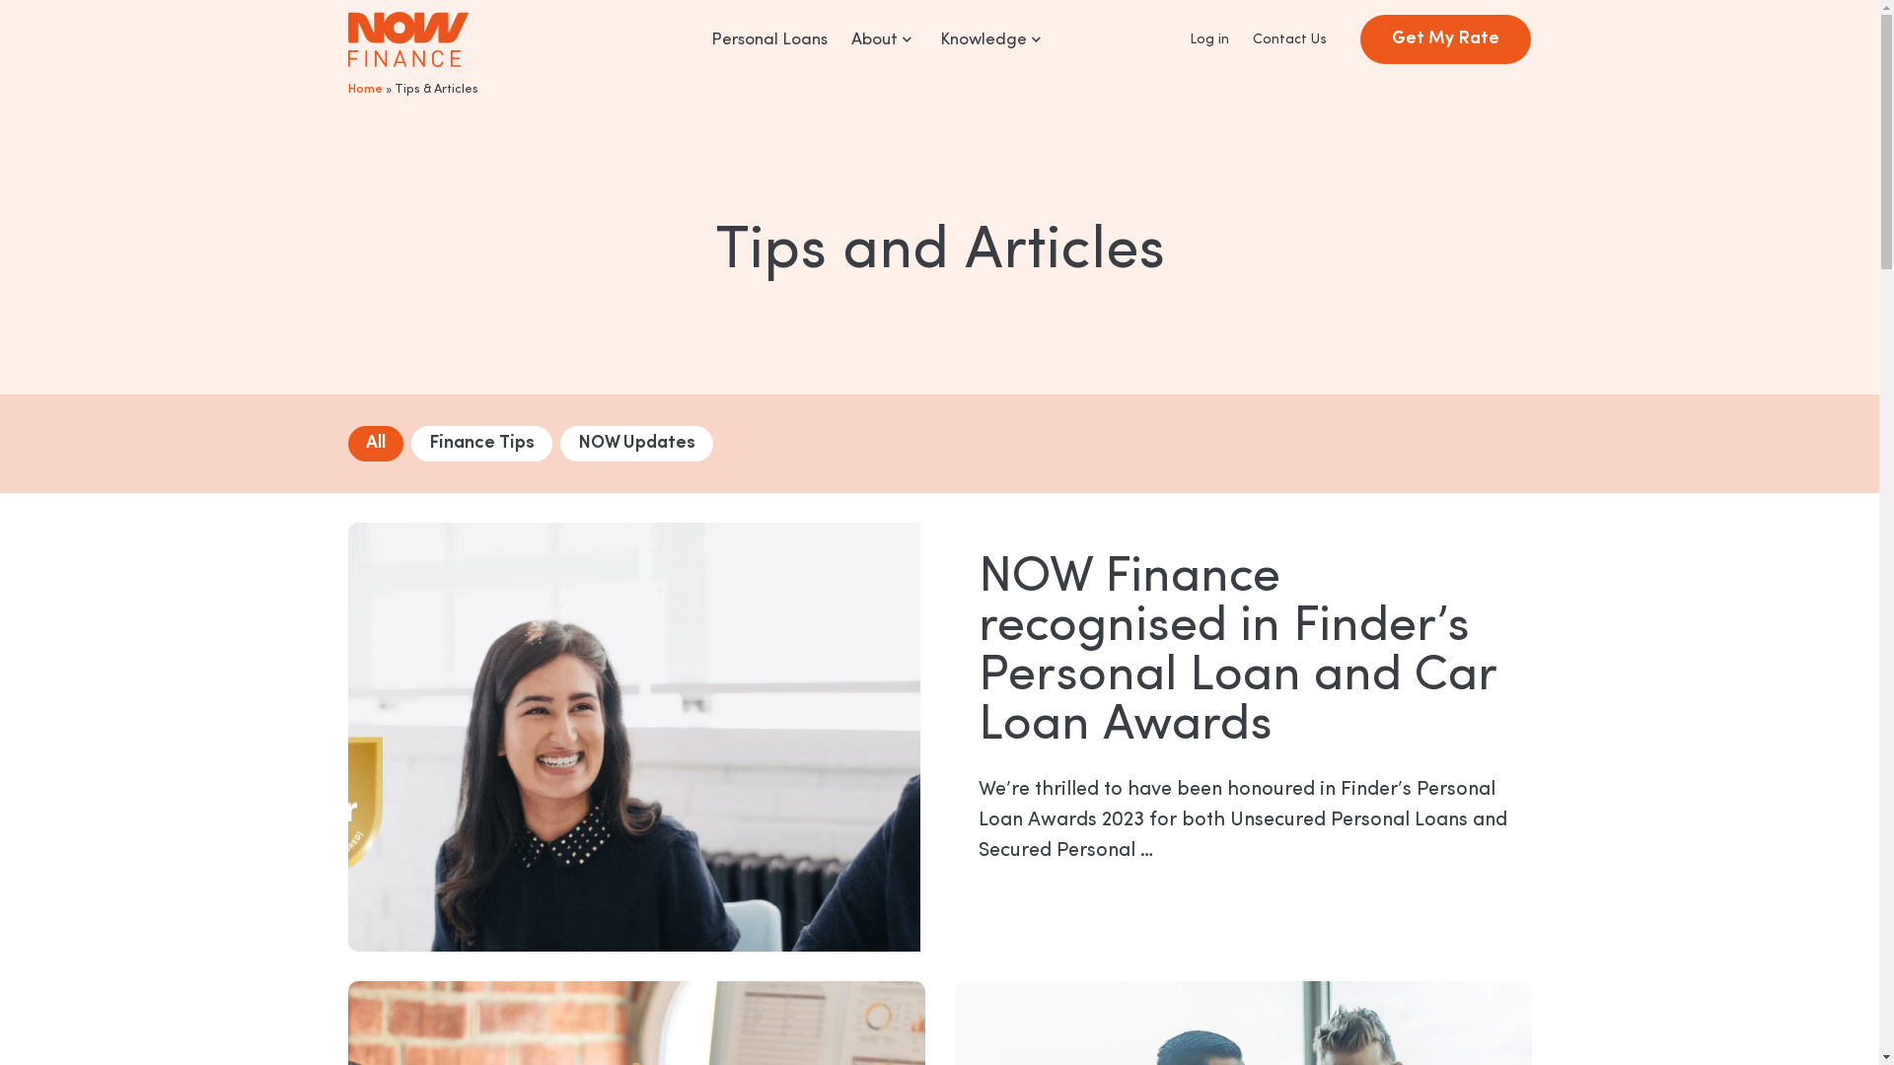 This screenshot has width=1894, height=1065. What do you see at coordinates (769, 45) in the screenshot?
I see `Personal Loans` at bounding box center [769, 45].